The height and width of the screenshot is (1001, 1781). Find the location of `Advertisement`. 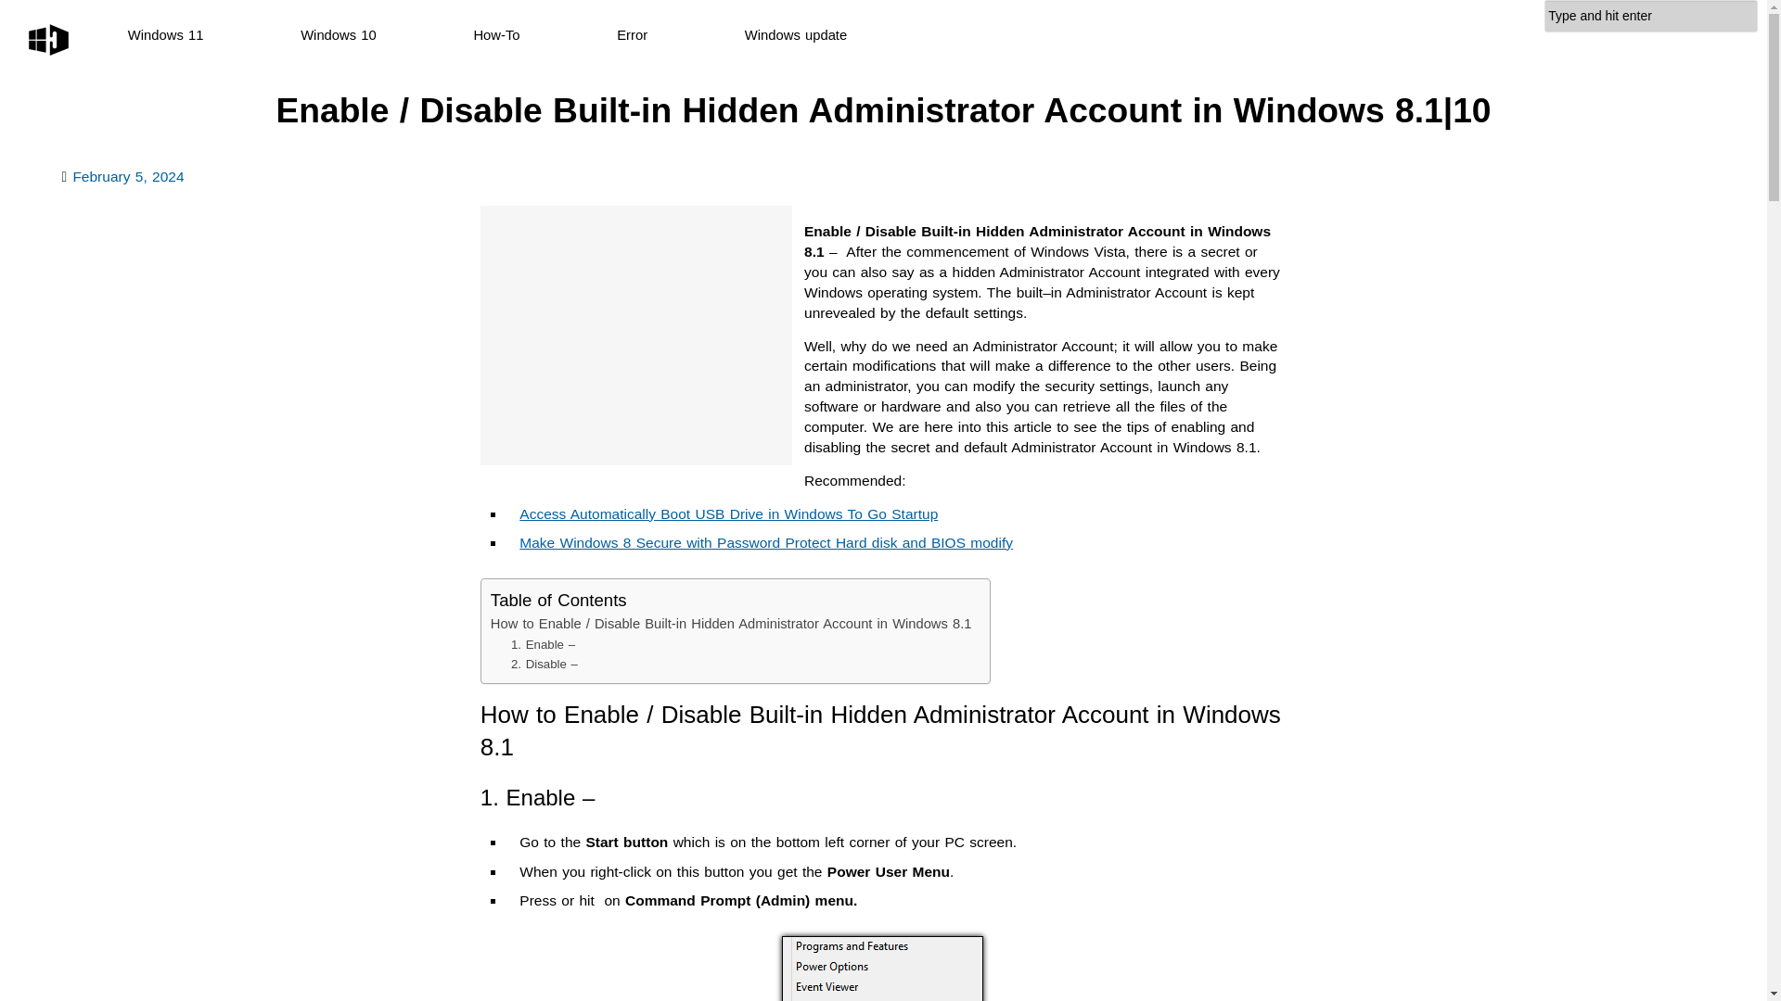

Advertisement is located at coordinates (636, 336).